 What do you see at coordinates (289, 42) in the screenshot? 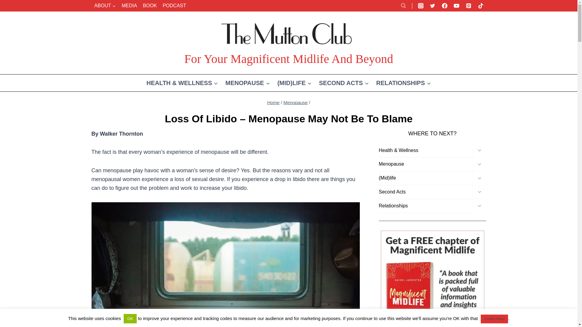
I see `For Your Magnificent Midlife And Beyond` at bounding box center [289, 42].